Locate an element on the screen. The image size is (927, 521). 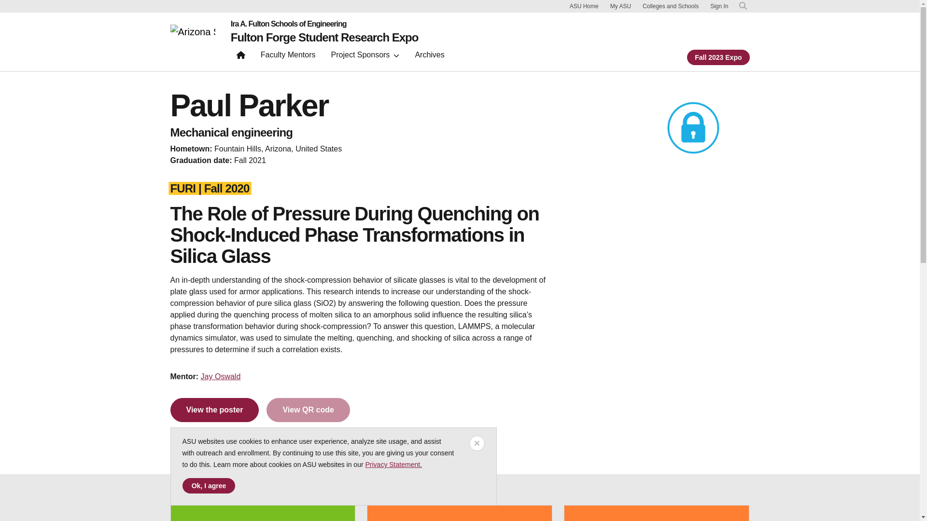
Ira A. Fulton Schools of Engineering is located at coordinates (324, 24).